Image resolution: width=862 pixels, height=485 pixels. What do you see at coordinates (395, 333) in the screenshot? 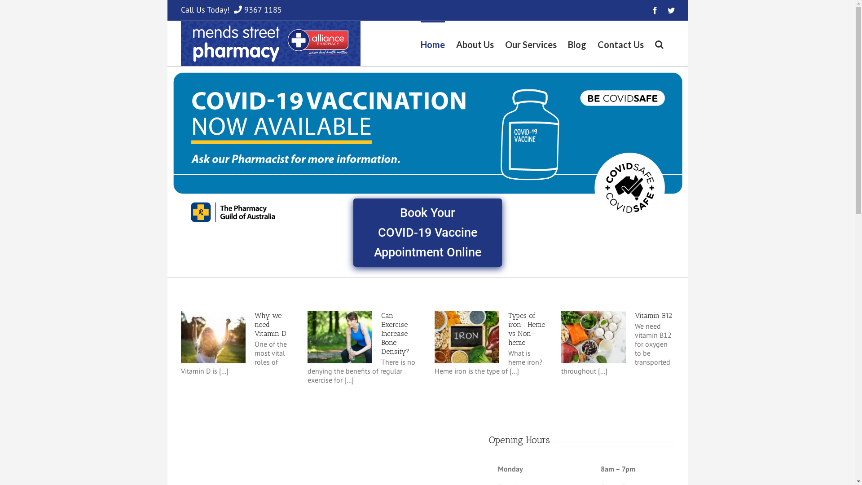
I see `Can Exercise Increase Bone Density?` at bounding box center [395, 333].